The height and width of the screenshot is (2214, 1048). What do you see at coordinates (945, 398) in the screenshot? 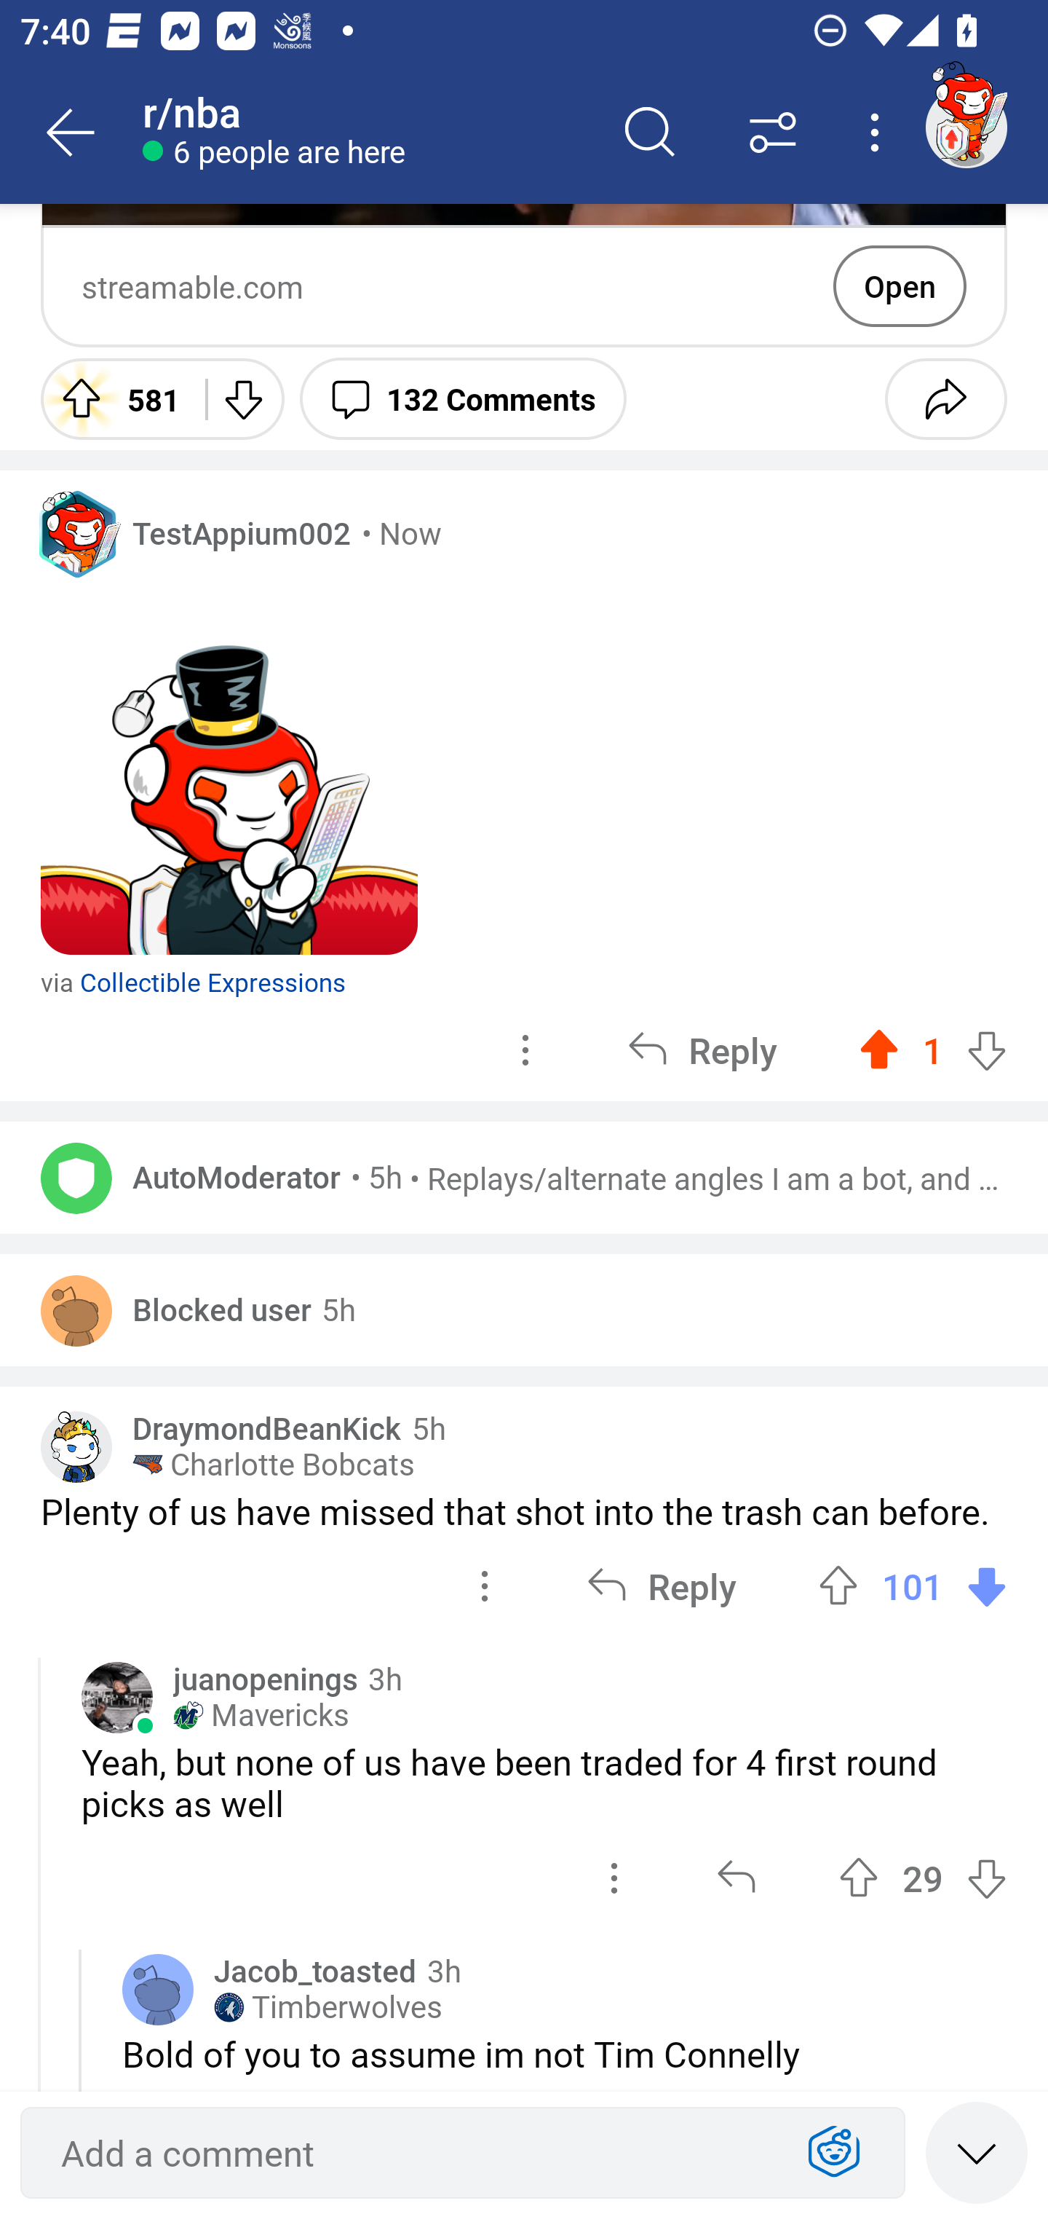
I see `Share` at bounding box center [945, 398].